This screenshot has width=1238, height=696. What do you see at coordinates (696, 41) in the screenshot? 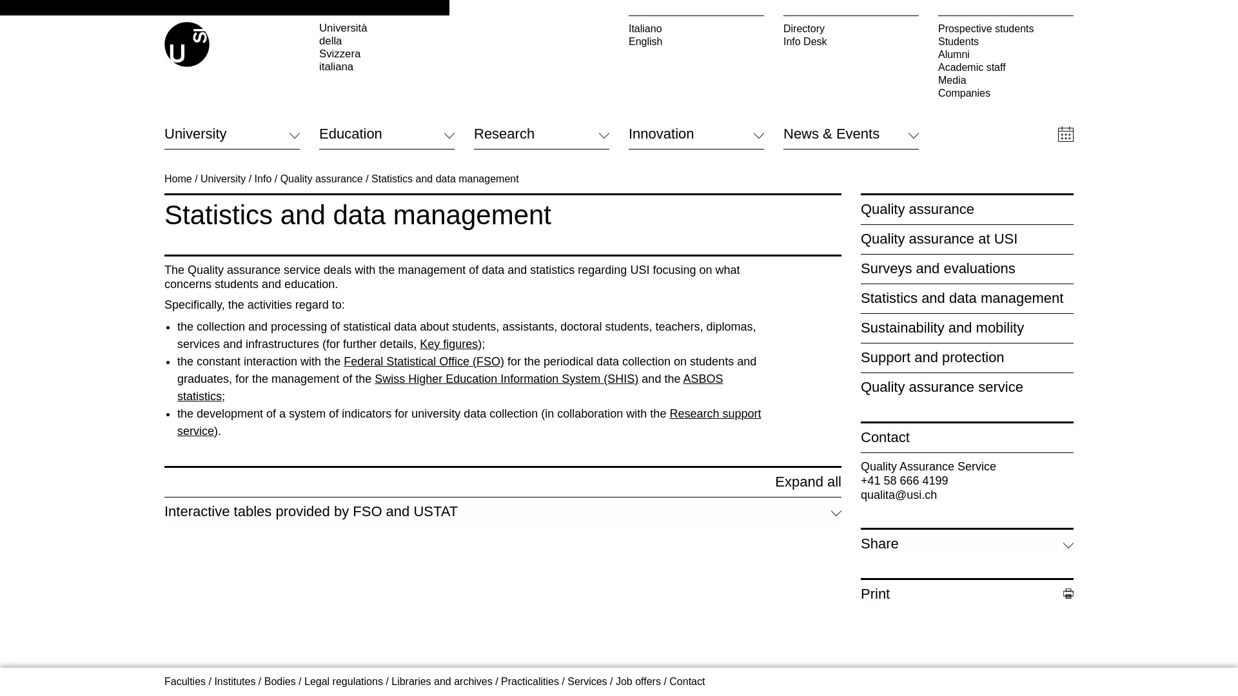
I see `English` at bounding box center [696, 41].